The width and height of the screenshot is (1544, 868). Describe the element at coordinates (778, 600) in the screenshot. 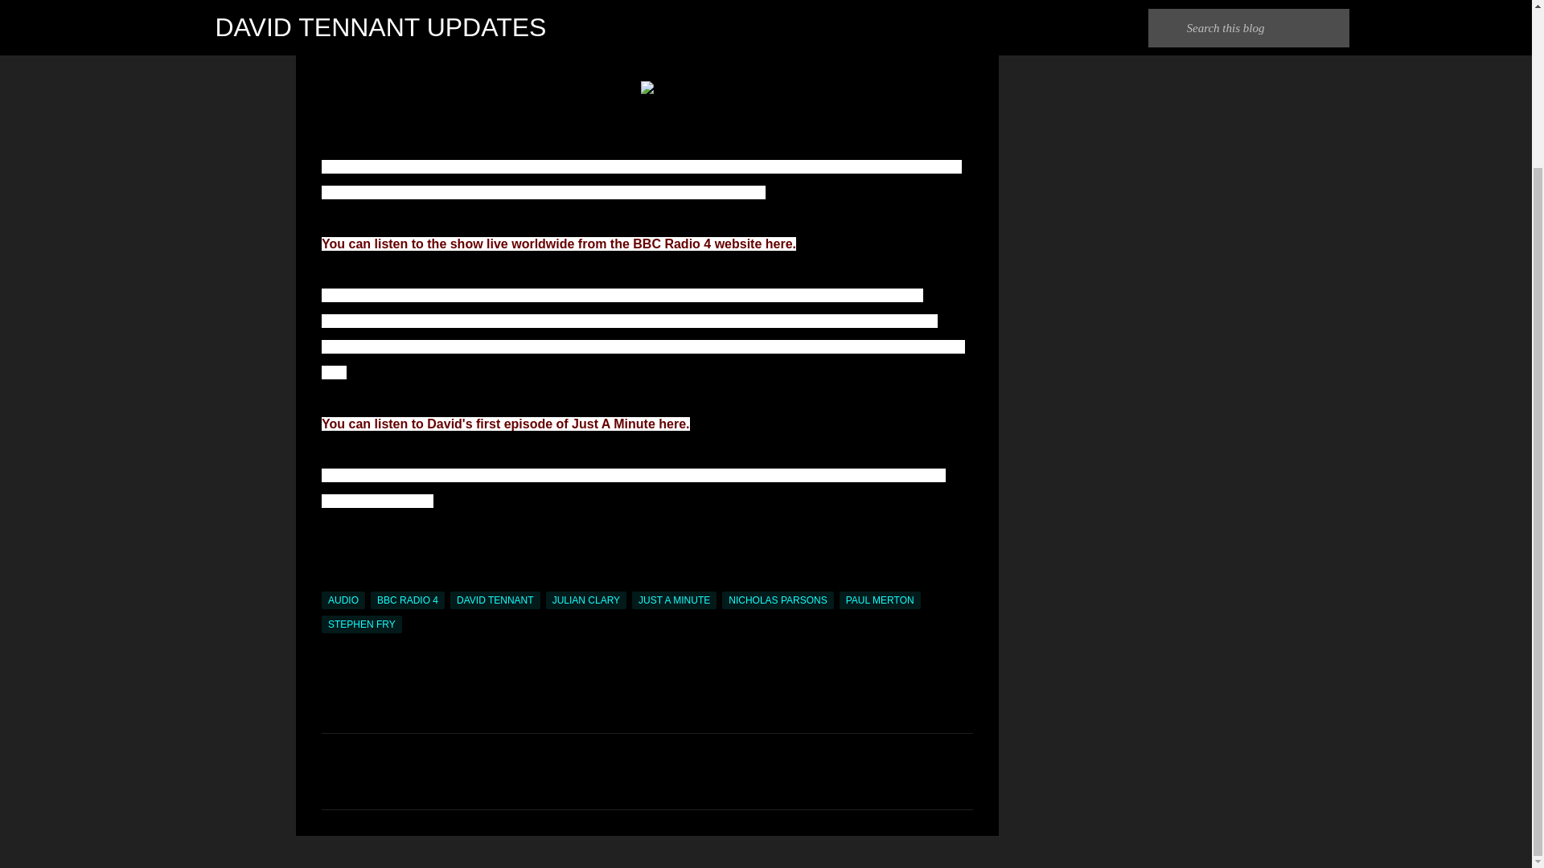

I see `NICHOLAS PARSONS` at that location.